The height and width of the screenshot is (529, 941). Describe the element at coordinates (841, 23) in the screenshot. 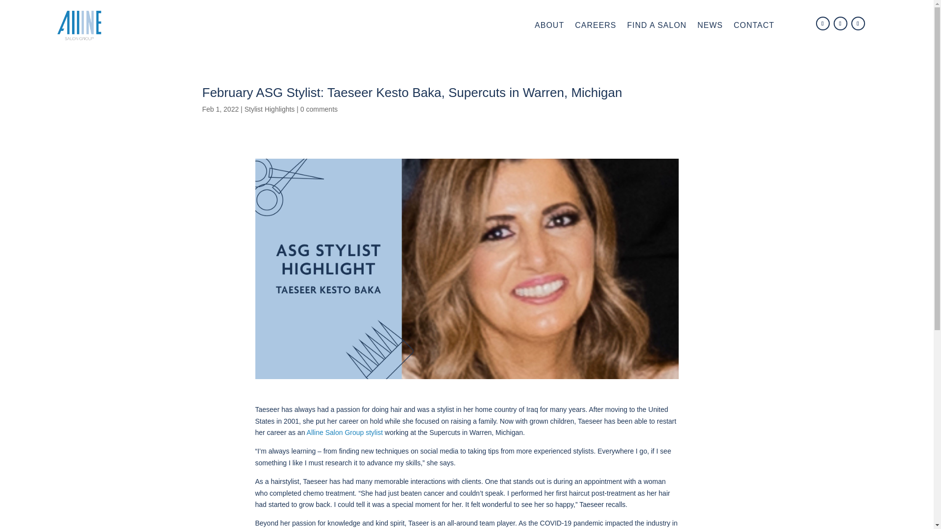

I see `Follow on Instagram` at that location.